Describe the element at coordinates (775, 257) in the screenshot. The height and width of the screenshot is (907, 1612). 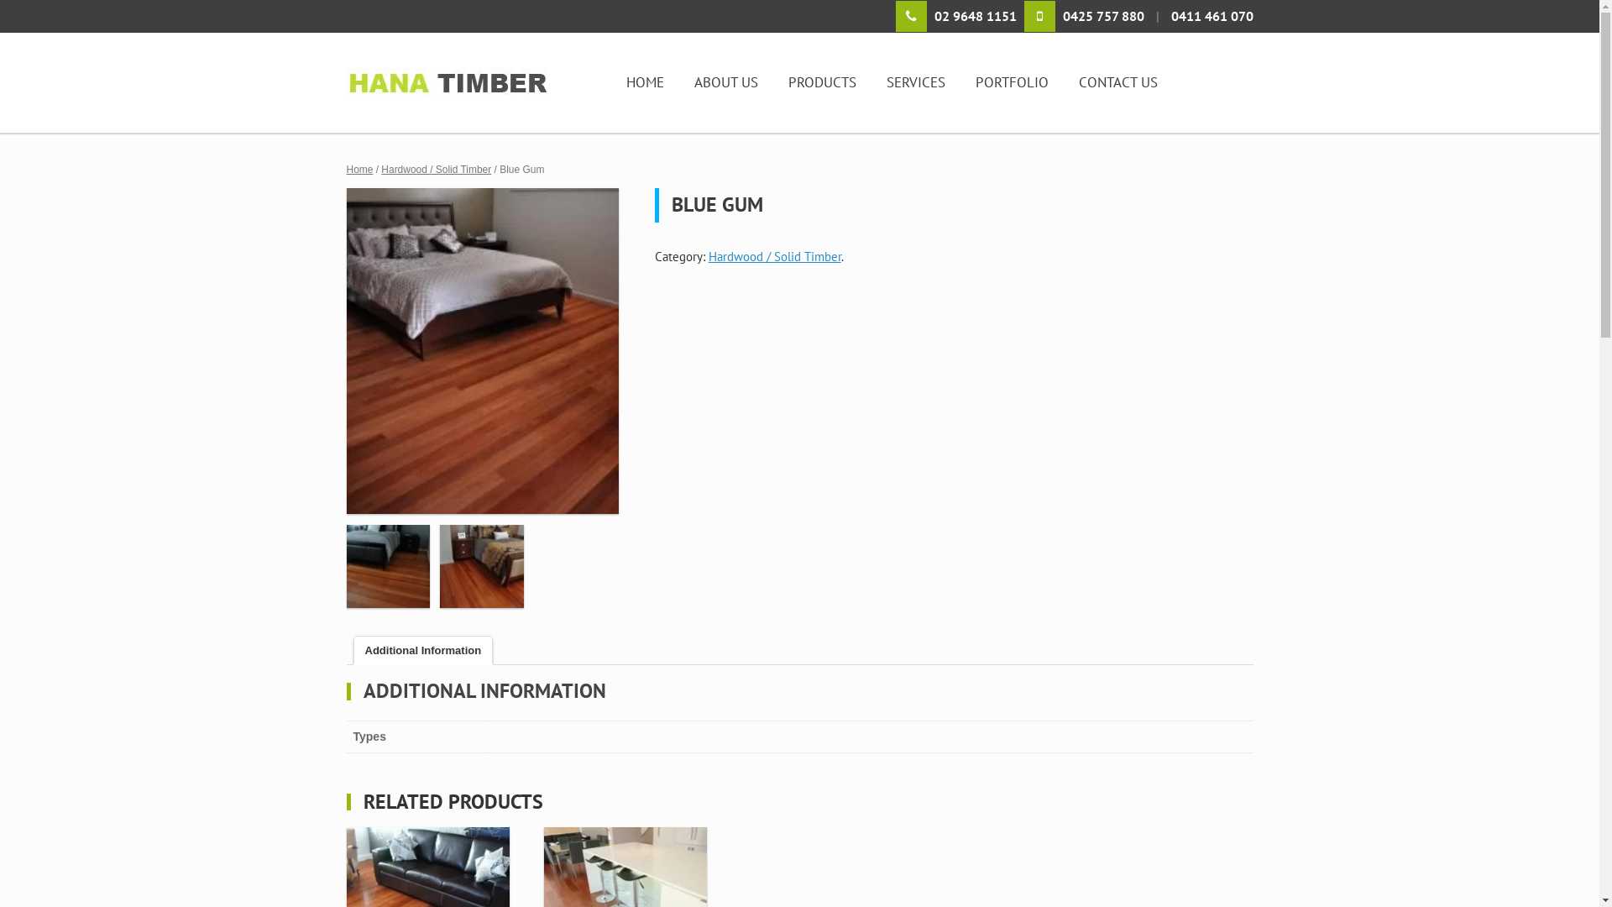
I see `Hardwood / Solid Timber` at that location.